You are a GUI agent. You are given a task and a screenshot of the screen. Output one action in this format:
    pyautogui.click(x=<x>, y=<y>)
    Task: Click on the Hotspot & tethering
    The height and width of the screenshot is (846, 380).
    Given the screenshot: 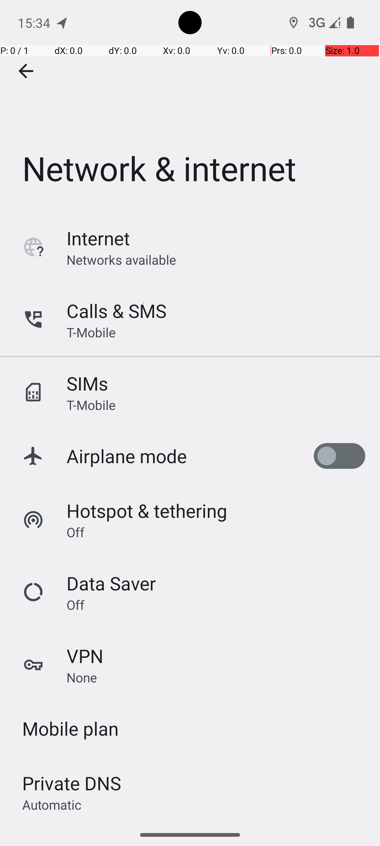 What is the action you would take?
    pyautogui.click(x=147, y=510)
    